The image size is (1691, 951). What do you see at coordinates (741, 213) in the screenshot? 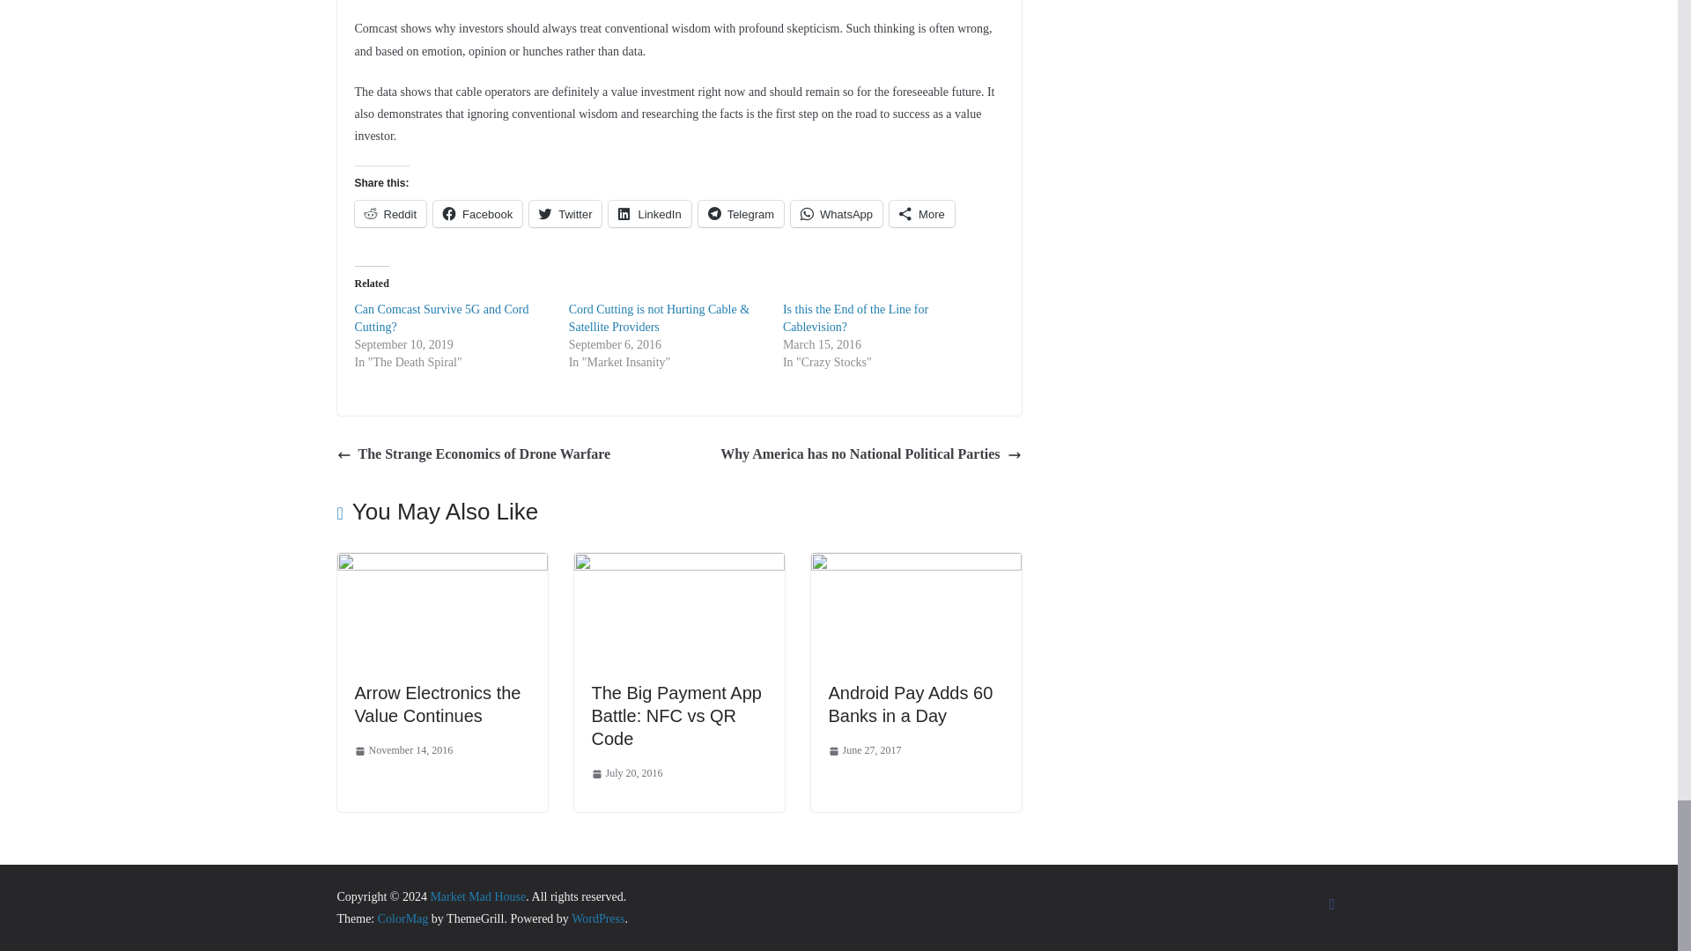
I see `Click to share on Telegram` at bounding box center [741, 213].